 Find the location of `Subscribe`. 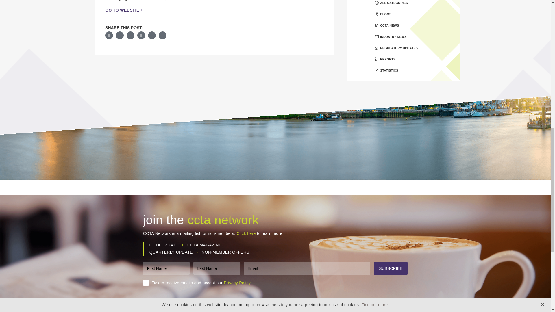

Subscribe is located at coordinates (390, 268).